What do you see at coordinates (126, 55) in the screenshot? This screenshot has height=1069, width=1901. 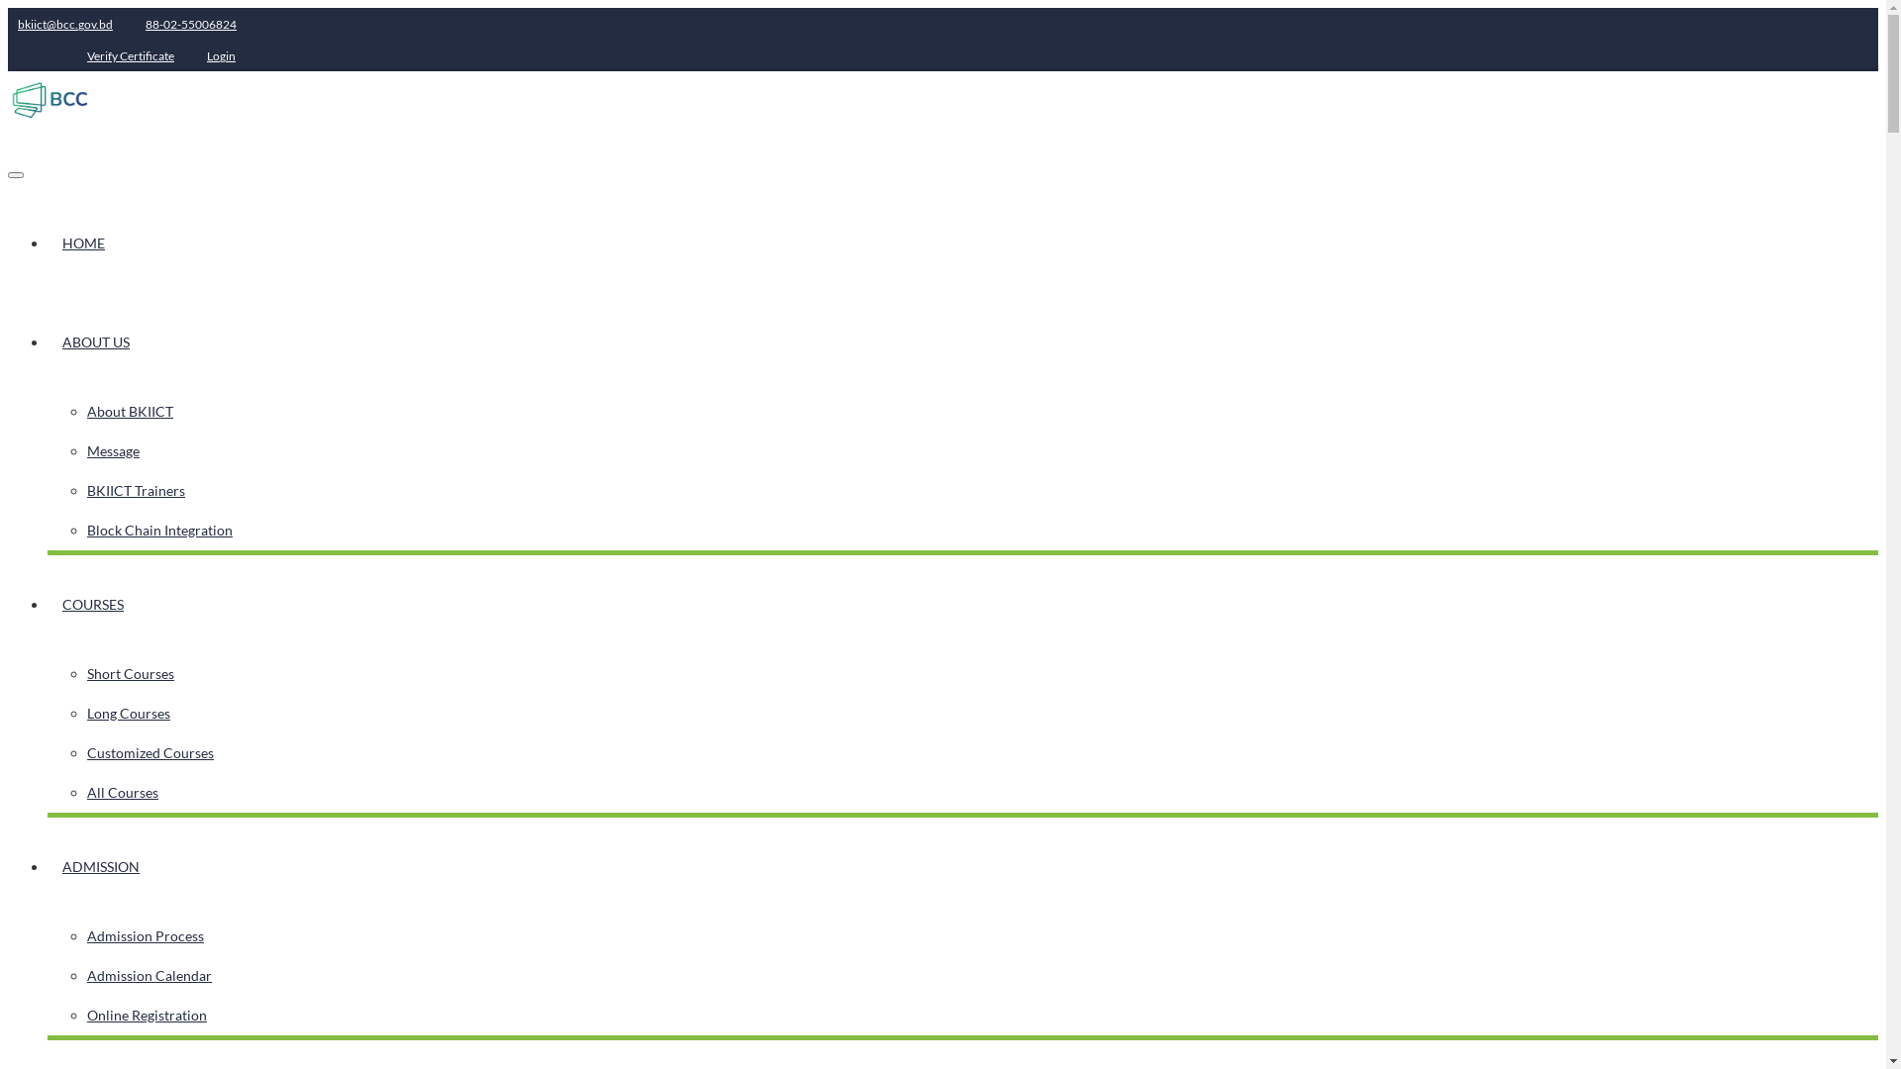 I see `Verify Certificate` at bounding box center [126, 55].